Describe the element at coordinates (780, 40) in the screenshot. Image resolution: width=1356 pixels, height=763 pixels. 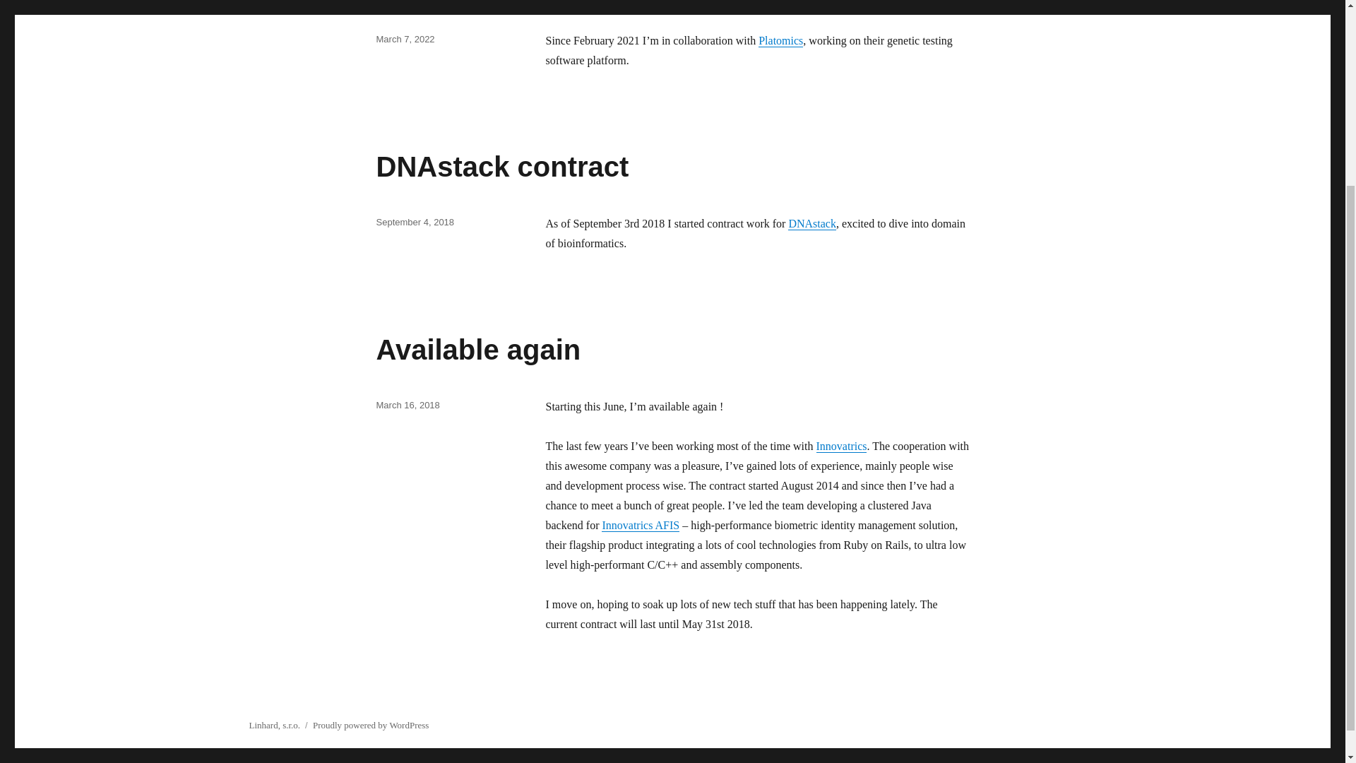
I see `Platomics` at that location.